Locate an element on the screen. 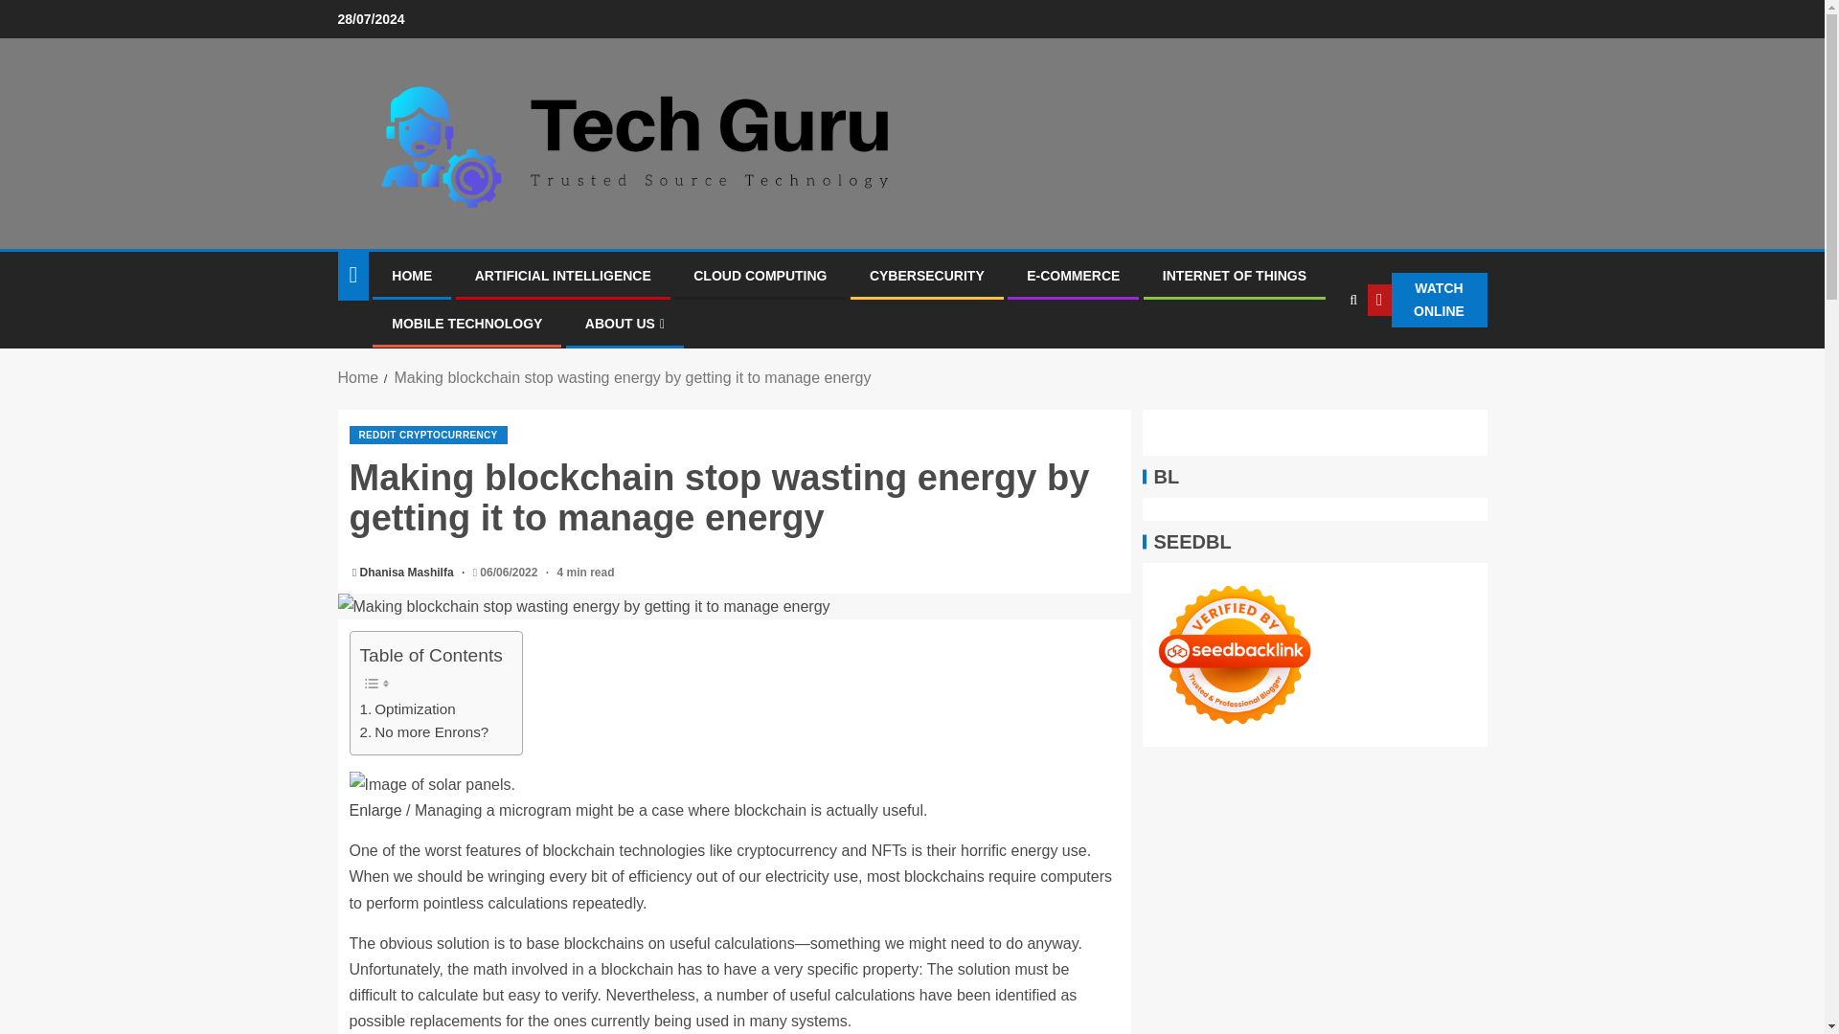 Image resolution: width=1839 pixels, height=1034 pixels. Seedbacklink is located at coordinates (1234, 655).